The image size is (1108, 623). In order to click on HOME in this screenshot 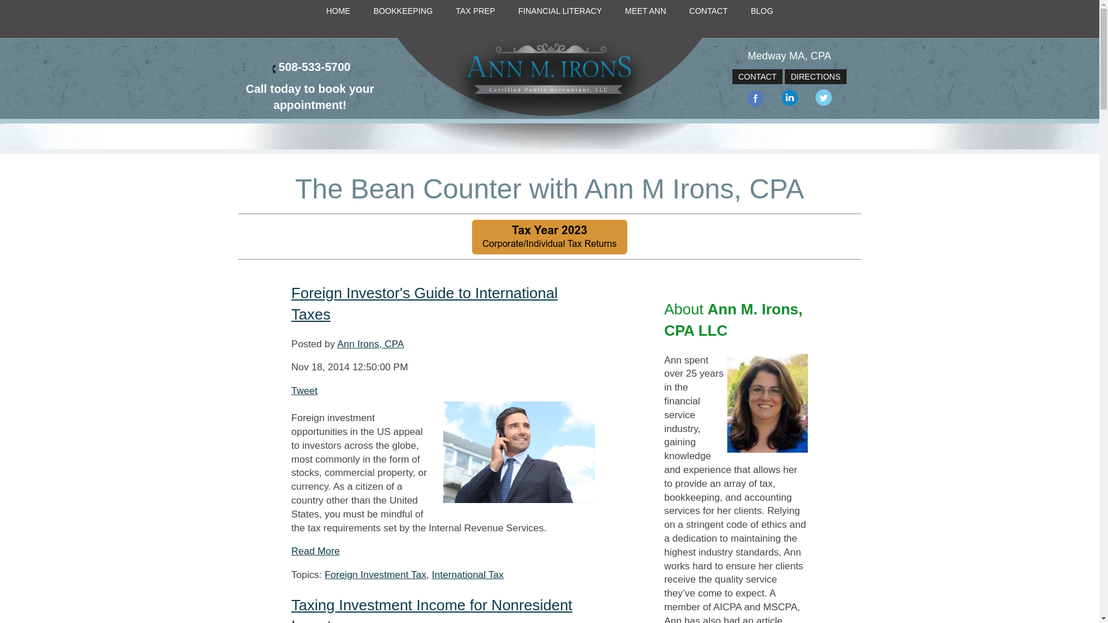, I will do `click(338, 12)`.